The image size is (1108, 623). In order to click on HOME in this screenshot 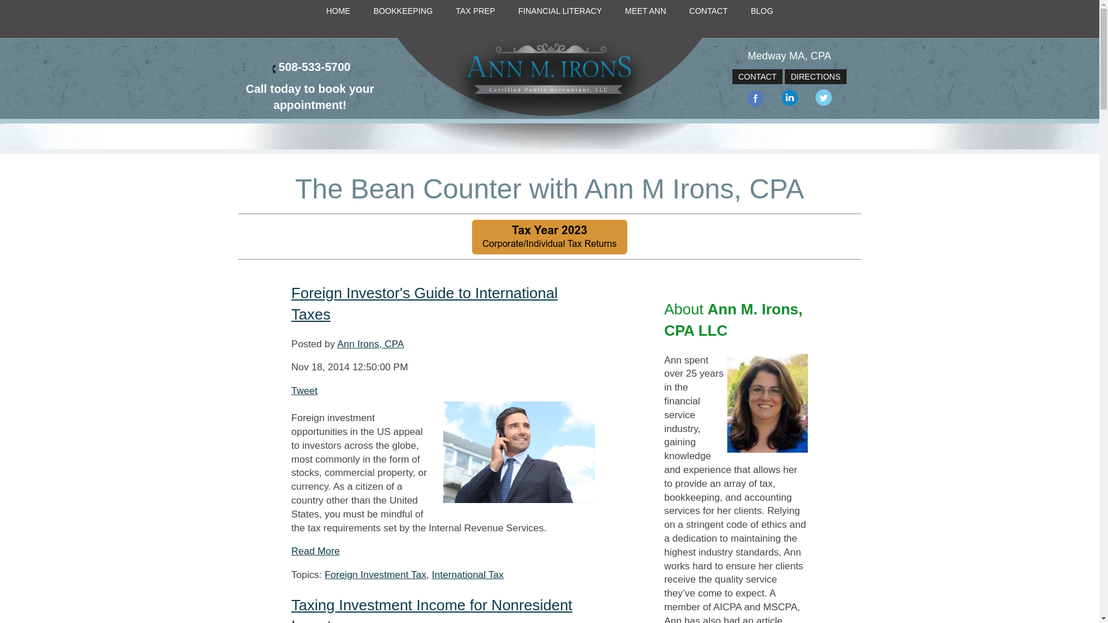, I will do `click(338, 12)`.